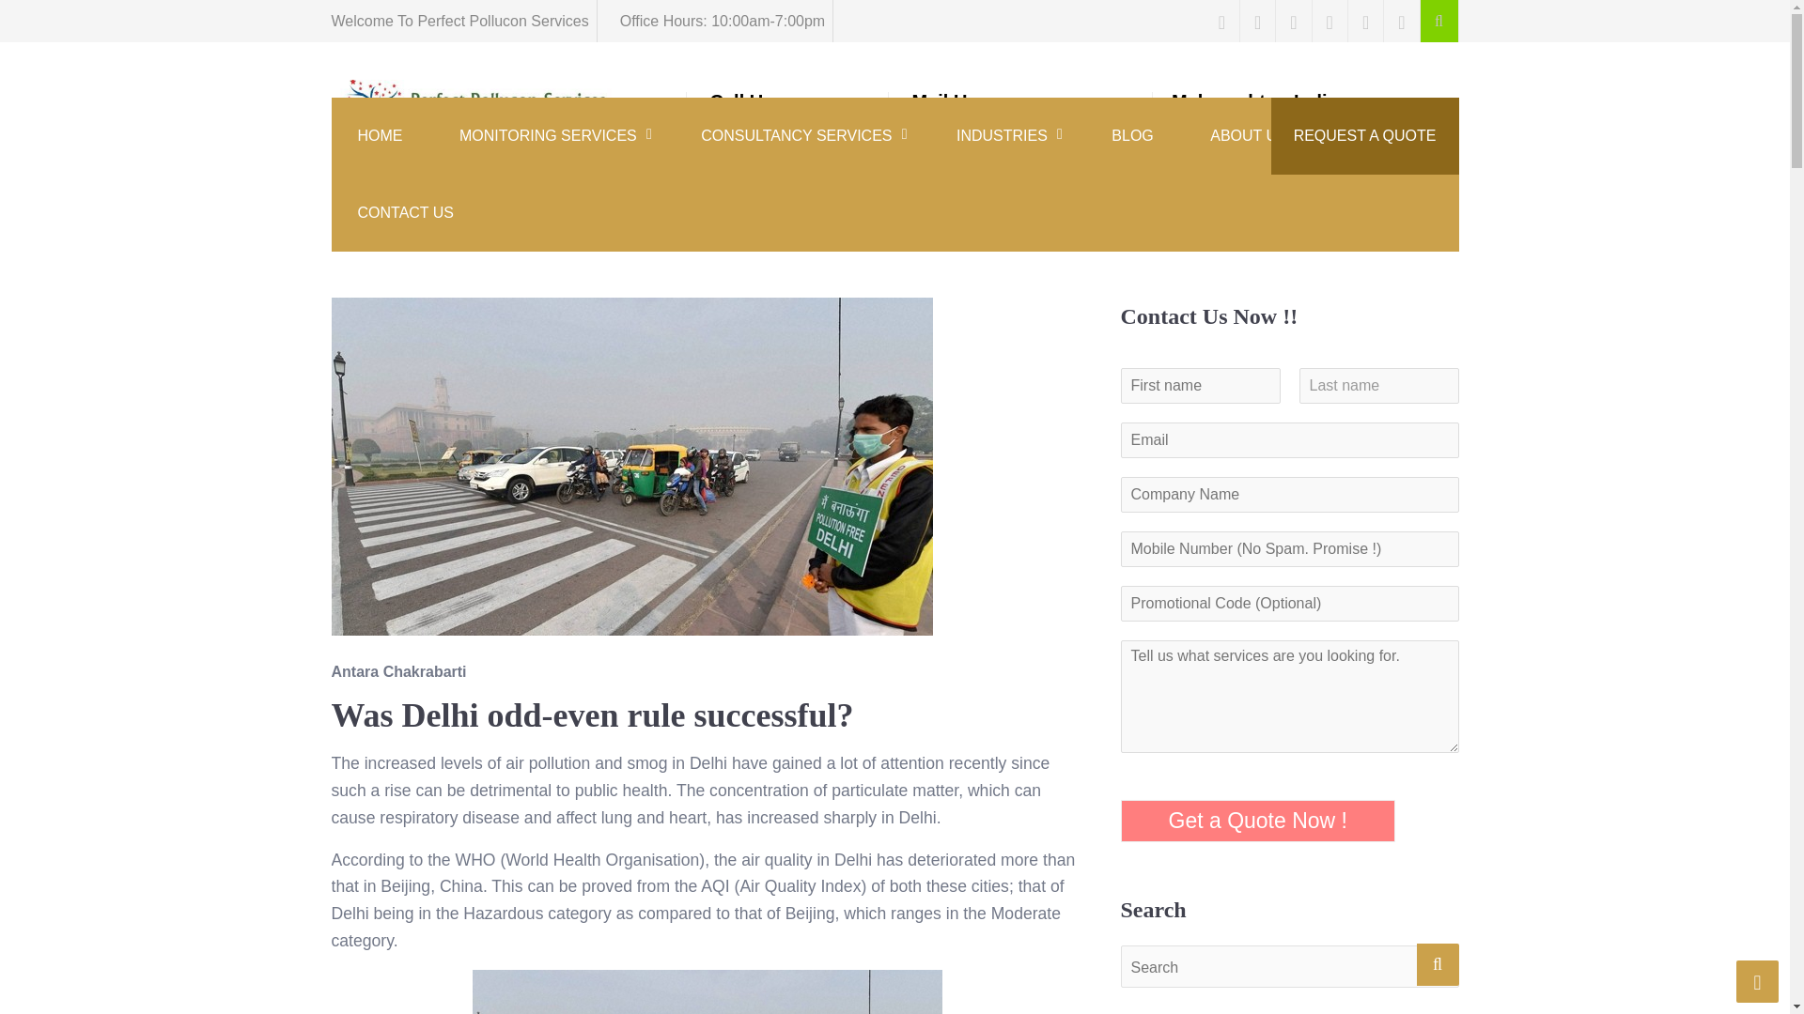 This screenshot has width=1804, height=1014. Describe the element at coordinates (714, 109) in the screenshot. I see `Perfect Pollucon Services` at that location.